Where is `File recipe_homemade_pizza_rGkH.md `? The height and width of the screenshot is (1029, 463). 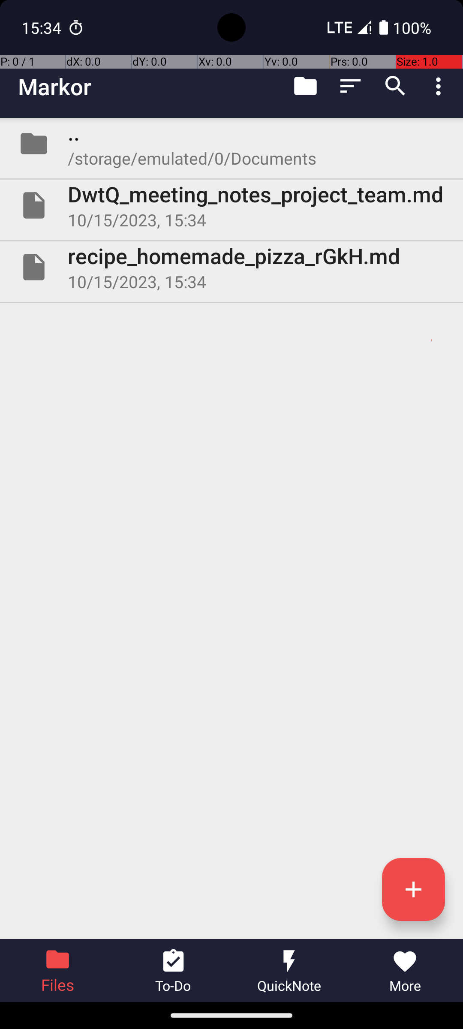
File recipe_homemade_pizza_rGkH.md  is located at coordinates (231, 267).